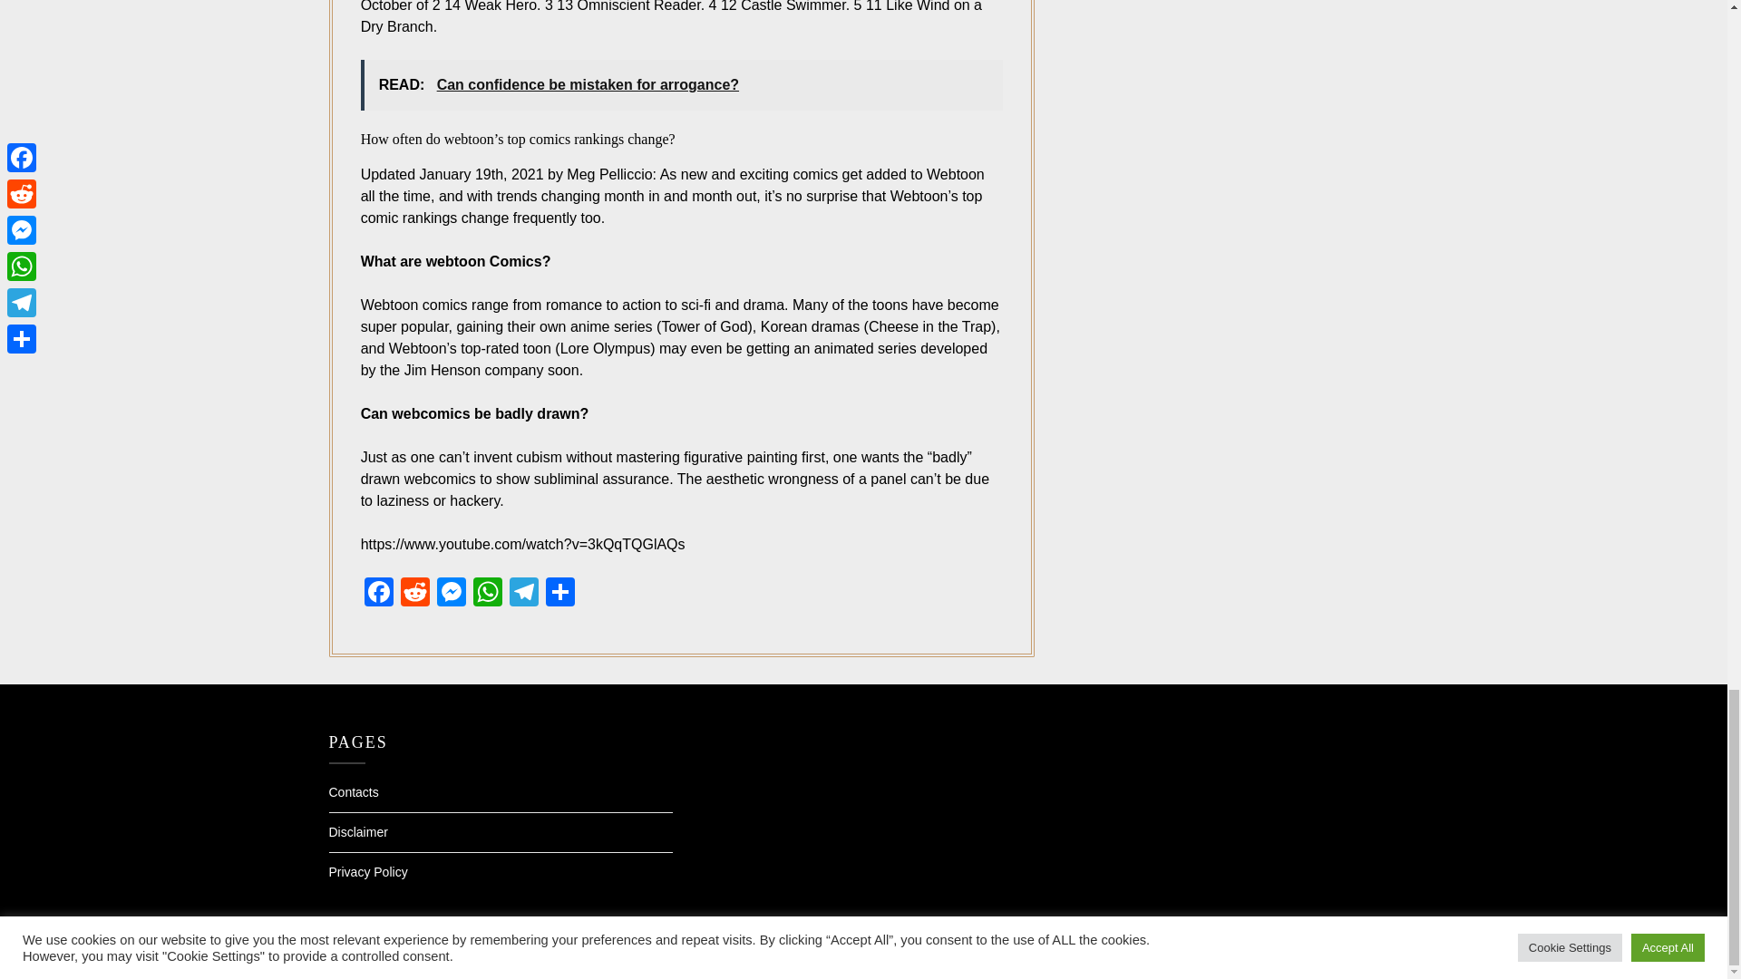  Describe the element at coordinates (488, 594) in the screenshot. I see `WhatsApp` at that location.